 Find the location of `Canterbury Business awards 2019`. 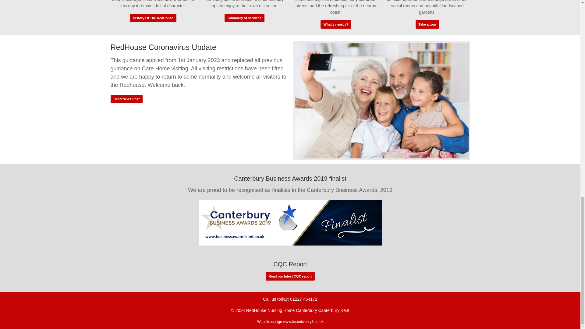

Canterbury Business awards 2019 is located at coordinates (290, 222).